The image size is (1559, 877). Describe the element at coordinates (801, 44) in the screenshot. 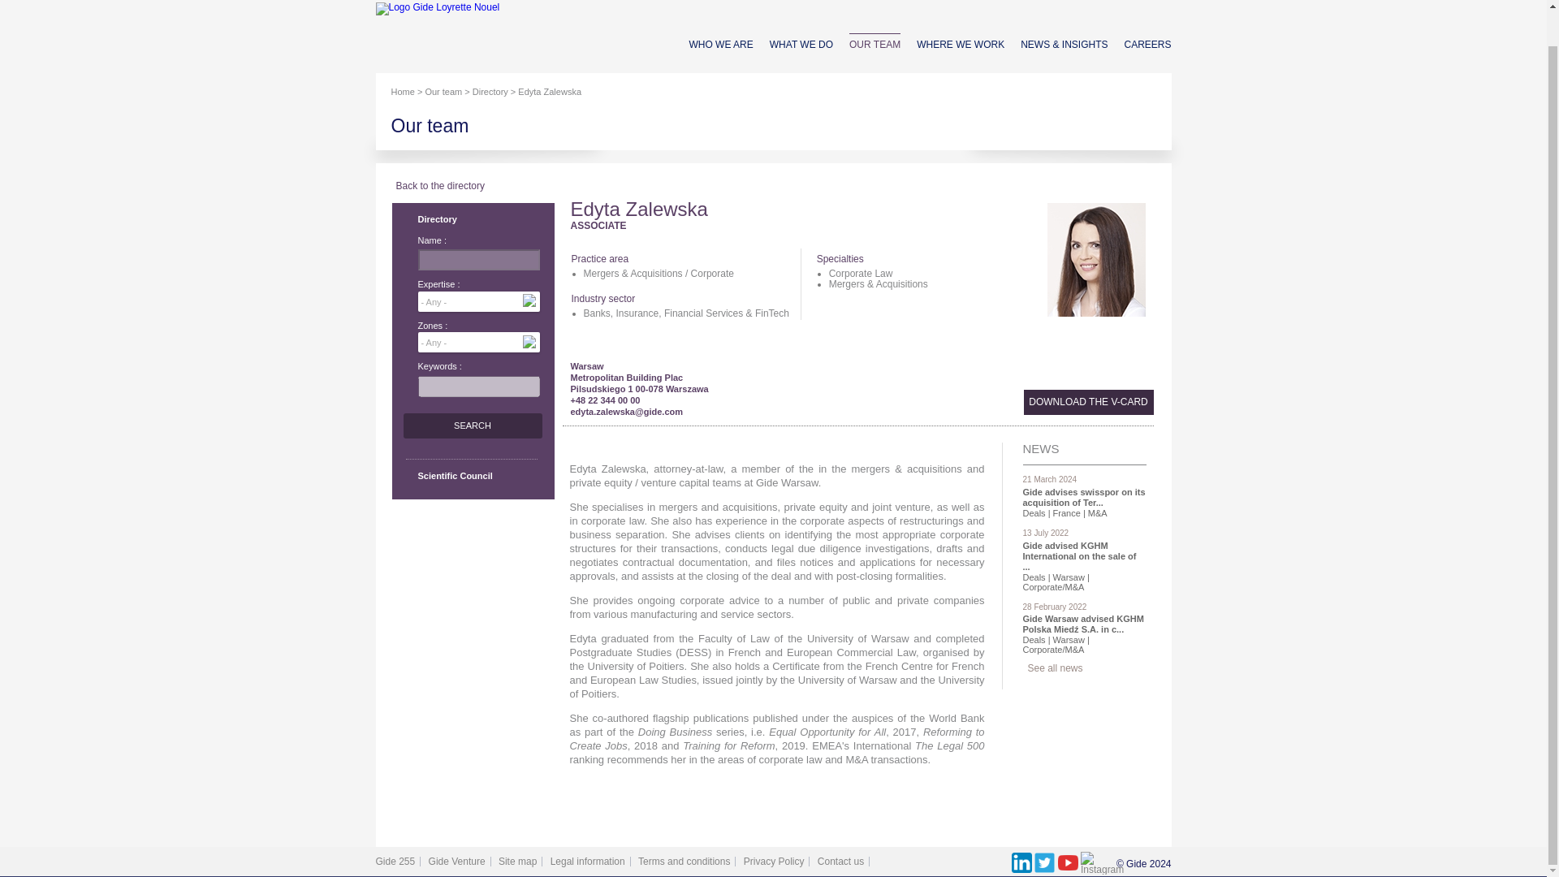

I see `WHAT WE DO` at that location.